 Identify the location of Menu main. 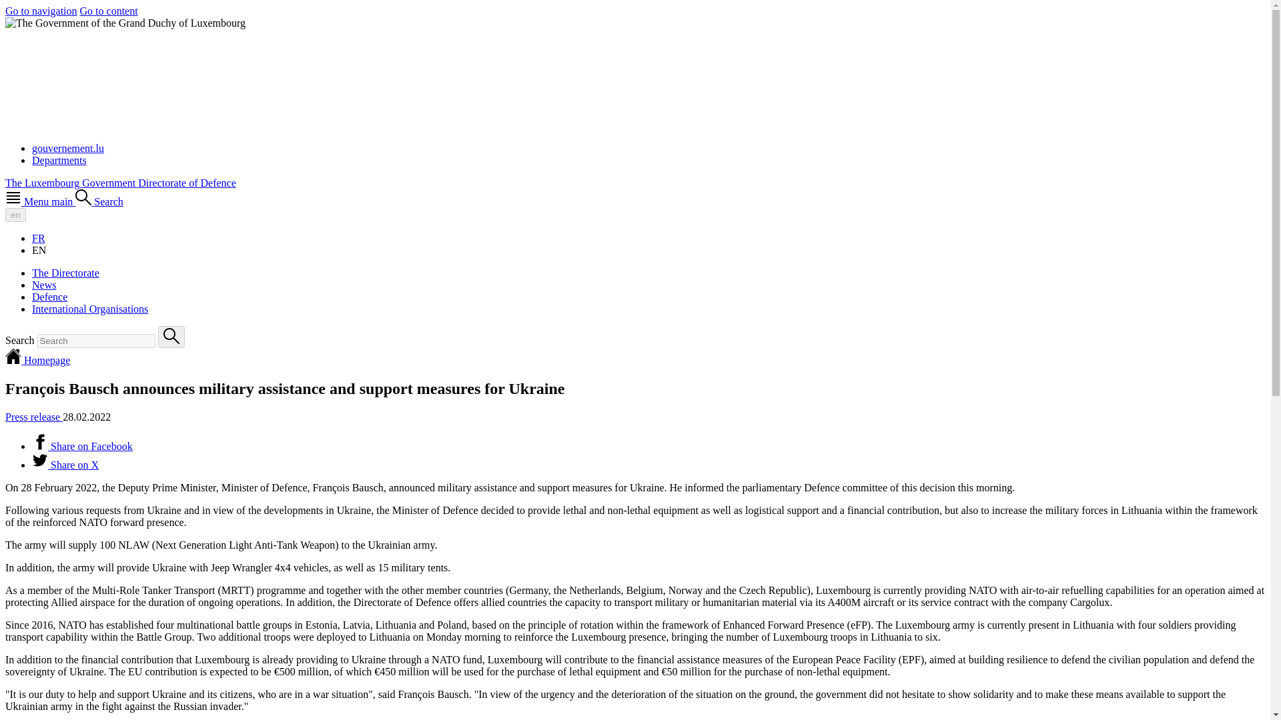
(40, 201).